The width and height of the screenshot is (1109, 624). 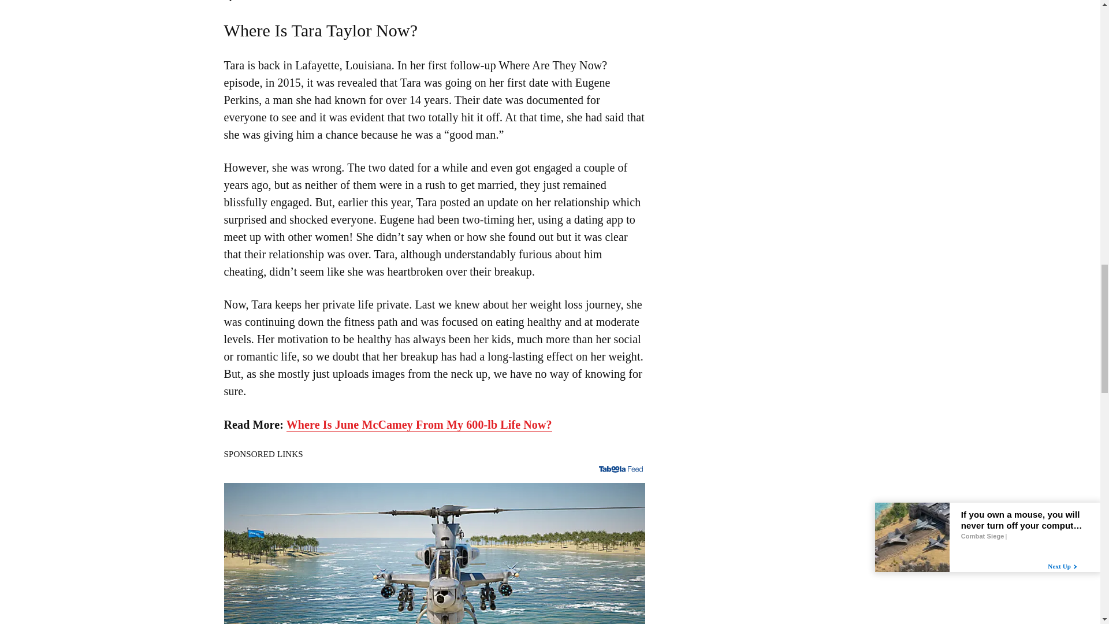 What do you see at coordinates (434, 554) in the screenshot?
I see `If you own a mouse, play it for 1 minute.` at bounding box center [434, 554].